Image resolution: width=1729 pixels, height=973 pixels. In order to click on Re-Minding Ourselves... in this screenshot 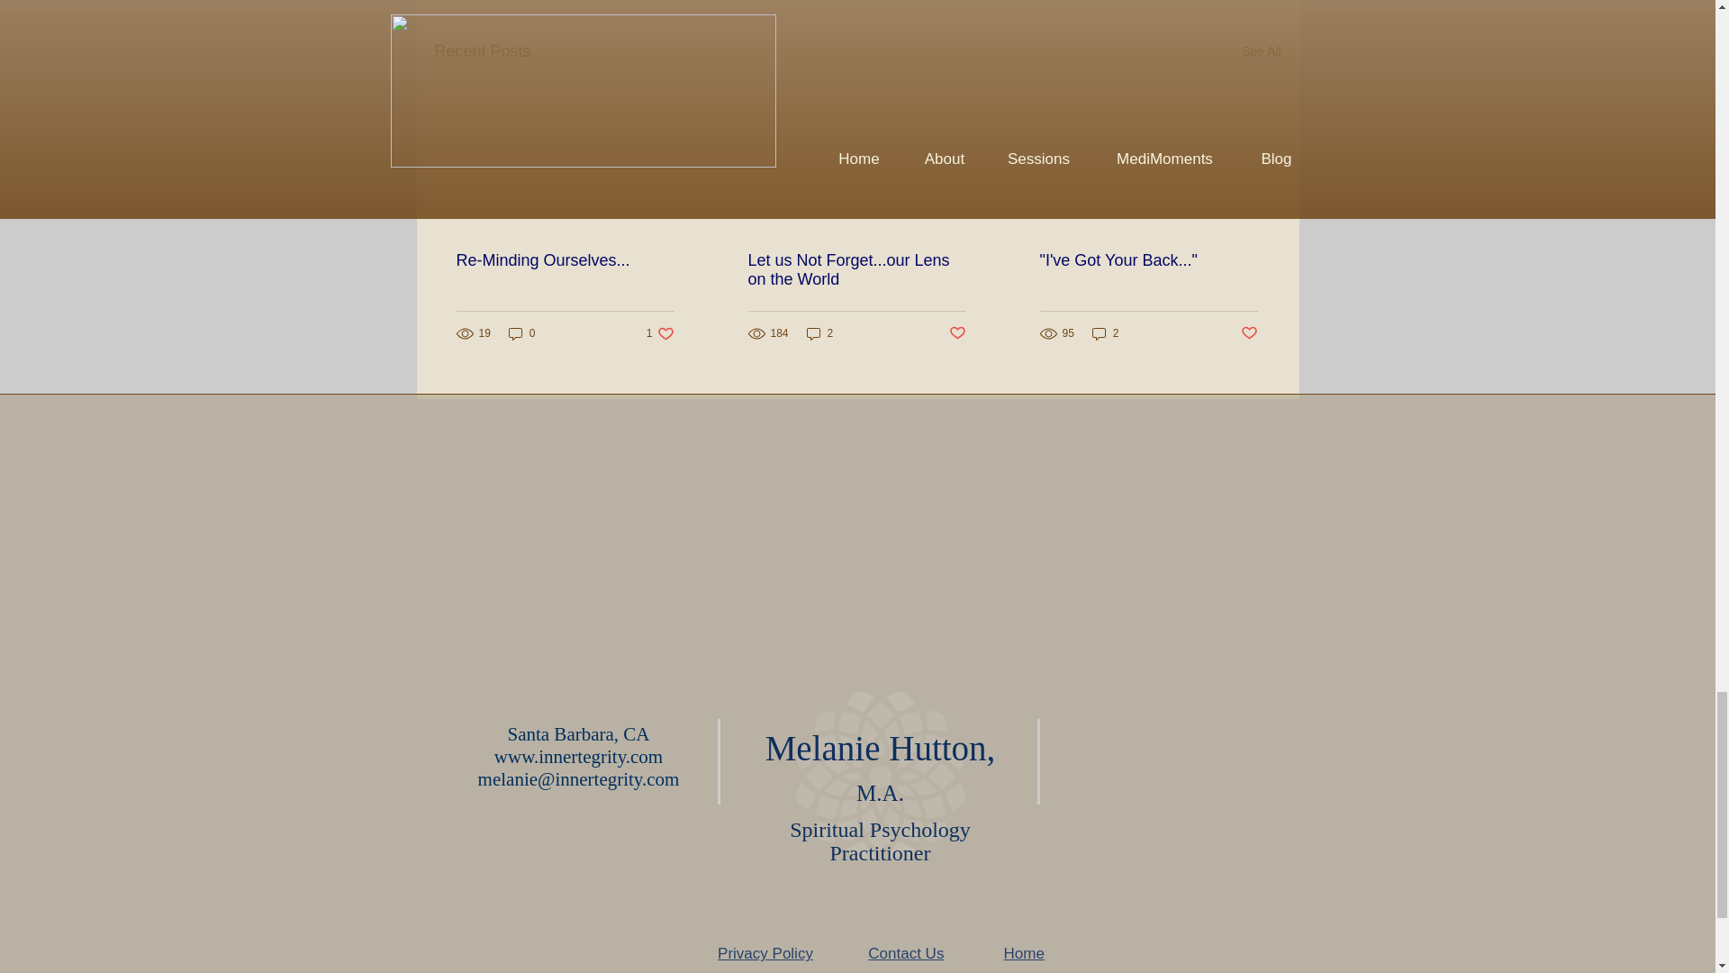, I will do `click(1250, 333)`.